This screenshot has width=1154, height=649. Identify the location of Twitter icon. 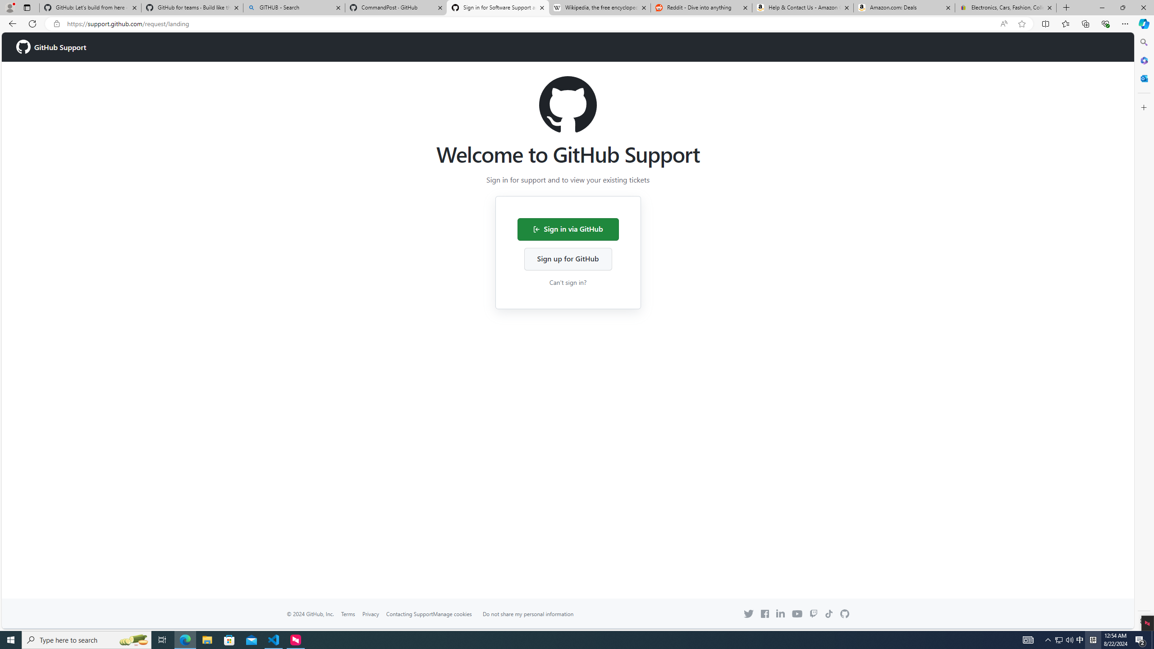
(749, 614).